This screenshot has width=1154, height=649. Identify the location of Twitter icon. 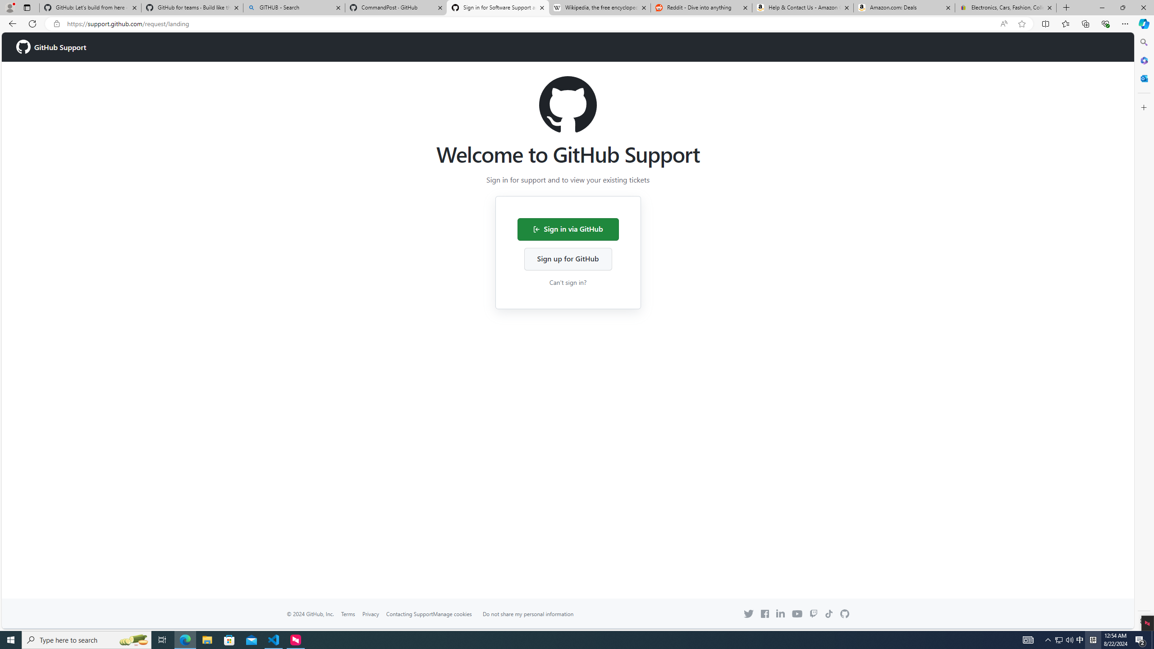
(749, 614).